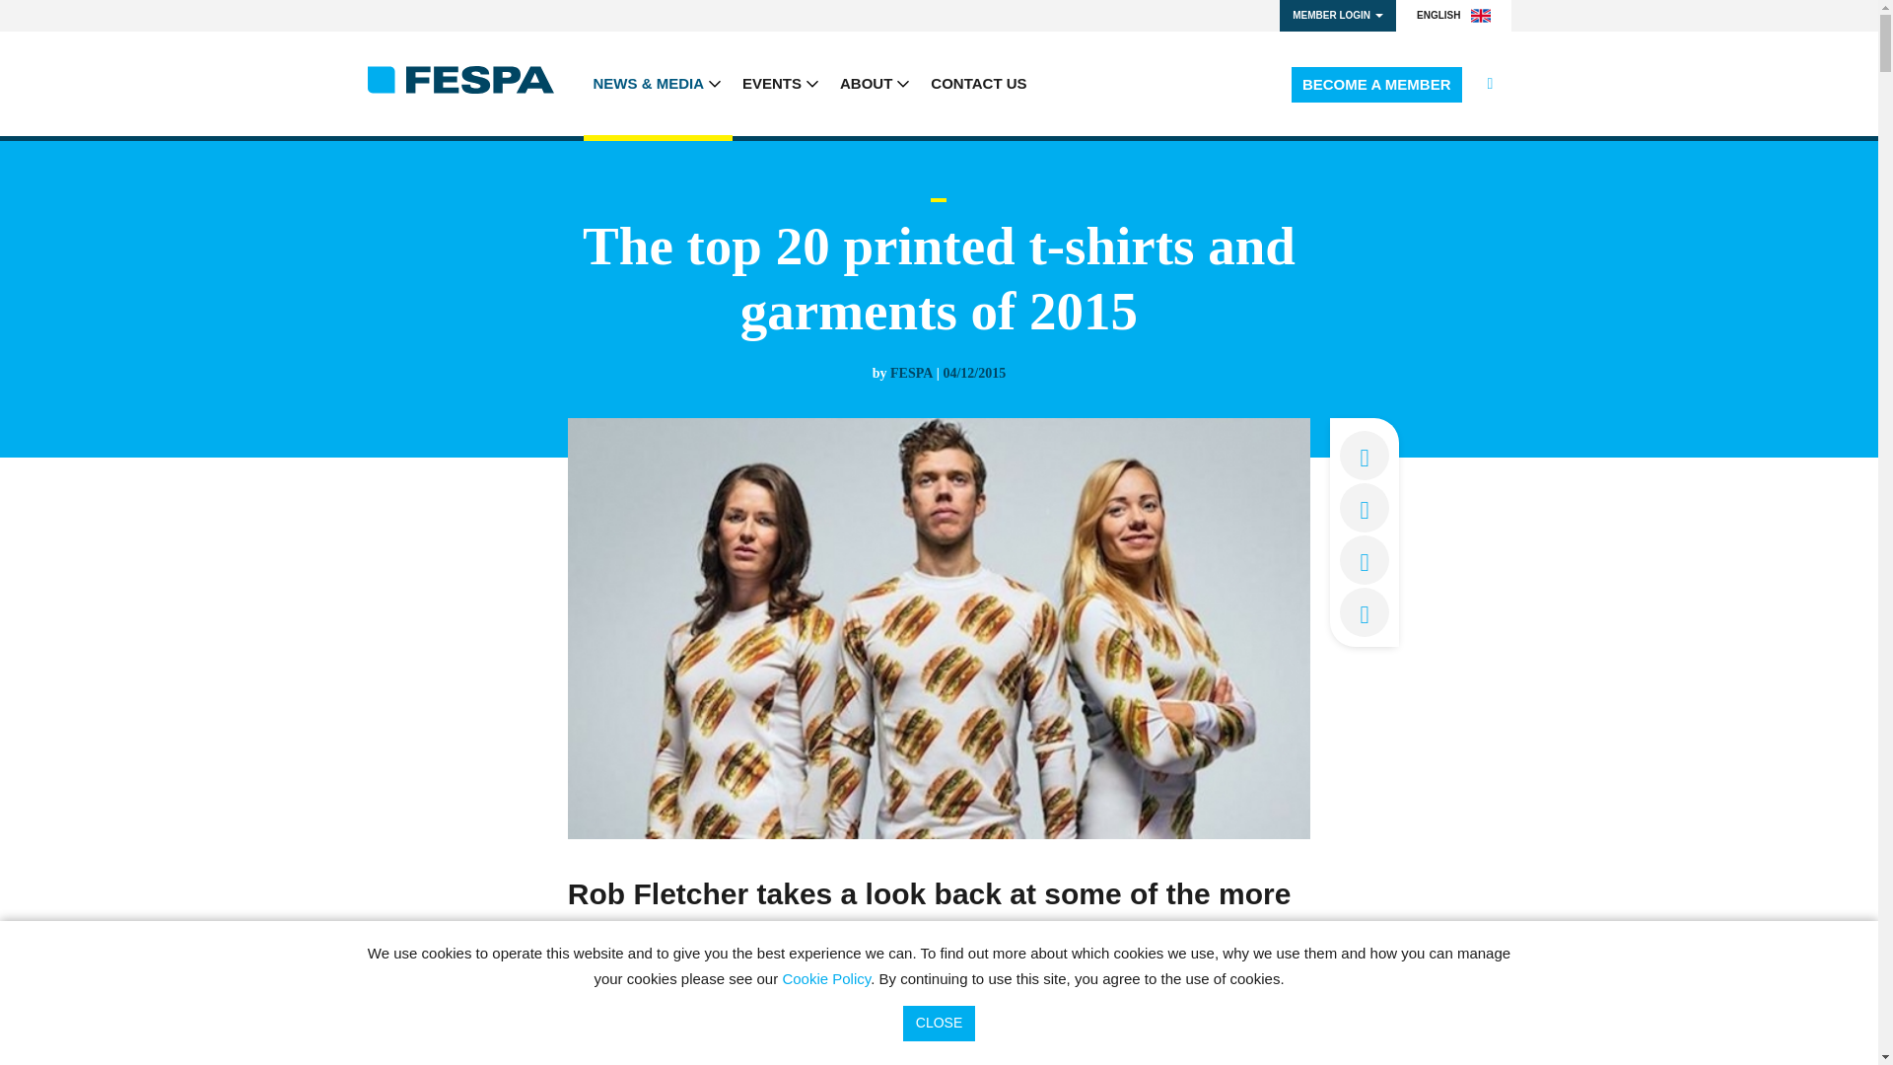  What do you see at coordinates (876, 83) in the screenshot?
I see `ABOUT` at bounding box center [876, 83].